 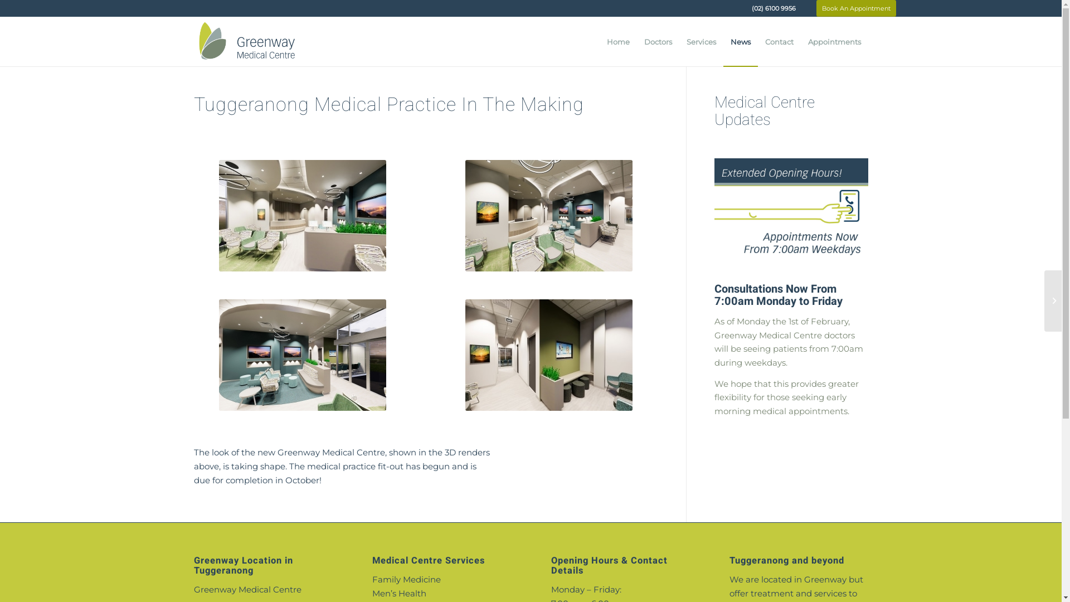 What do you see at coordinates (779, 42) in the screenshot?
I see `Contact` at bounding box center [779, 42].